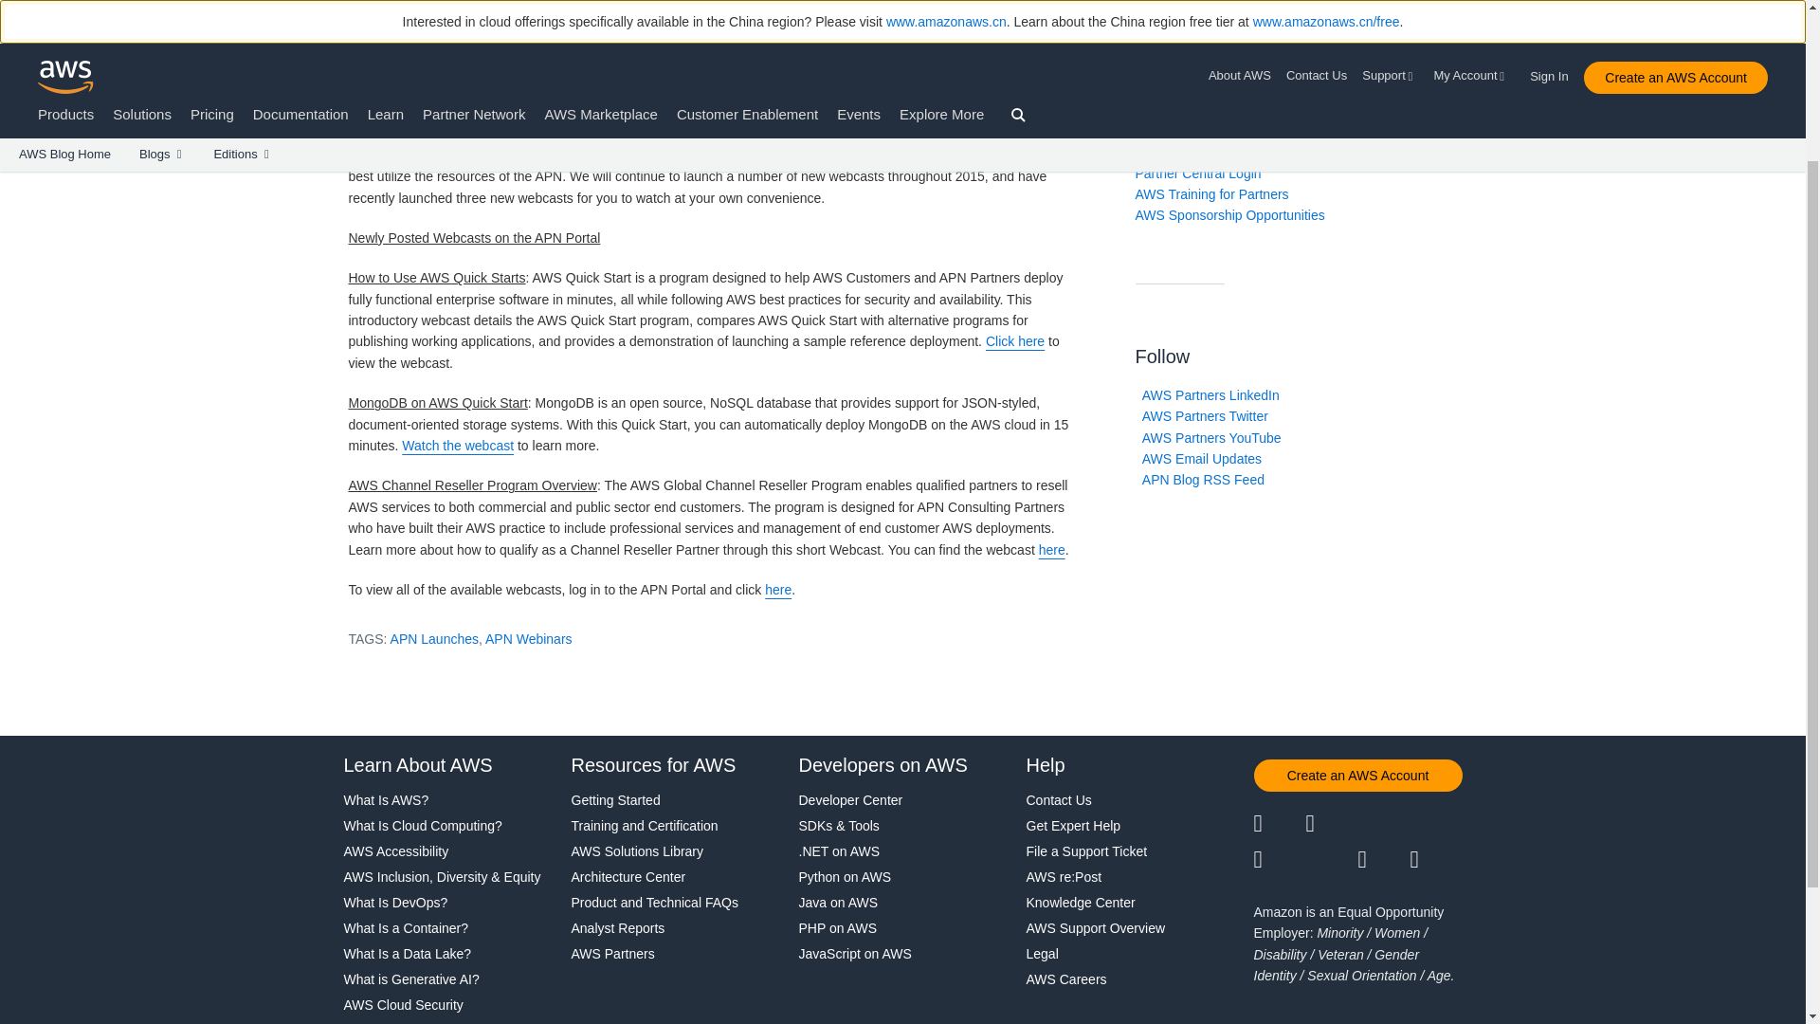 The image size is (1820, 1024). What do you see at coordinates (1332, 860) in the screenshot?
I see `YouTube` at bounding box center [1332, 860].